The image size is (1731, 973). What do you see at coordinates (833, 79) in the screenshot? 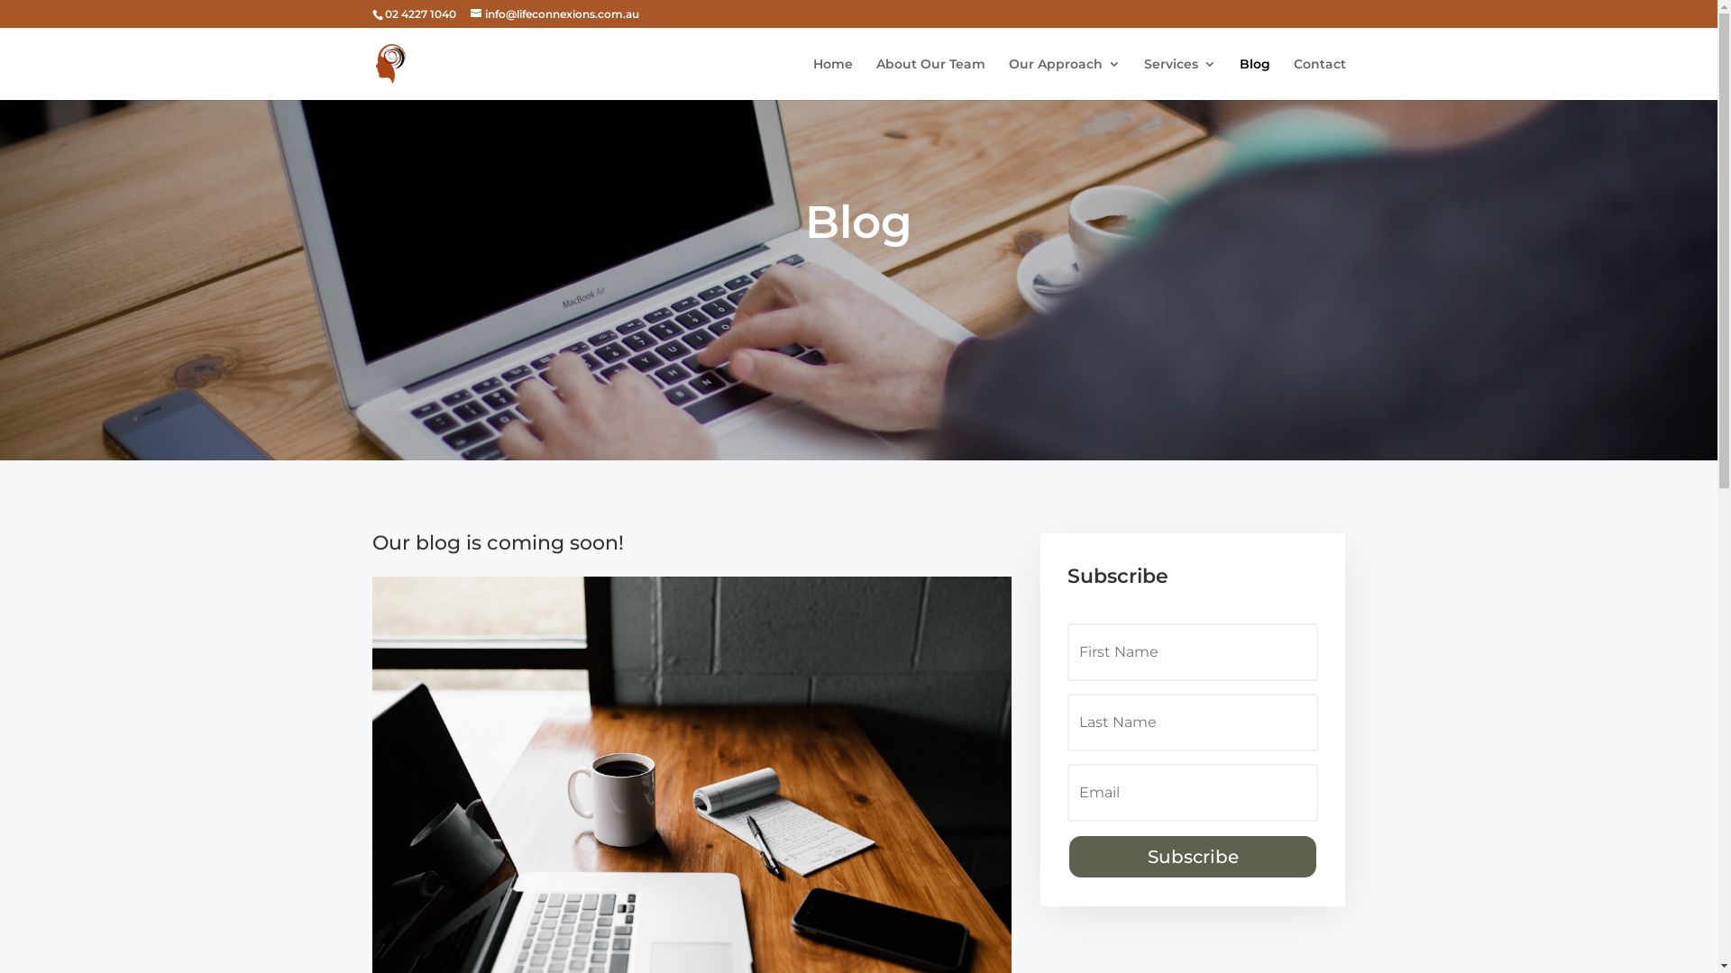
I see `Home` at bounding box center [833, 79].